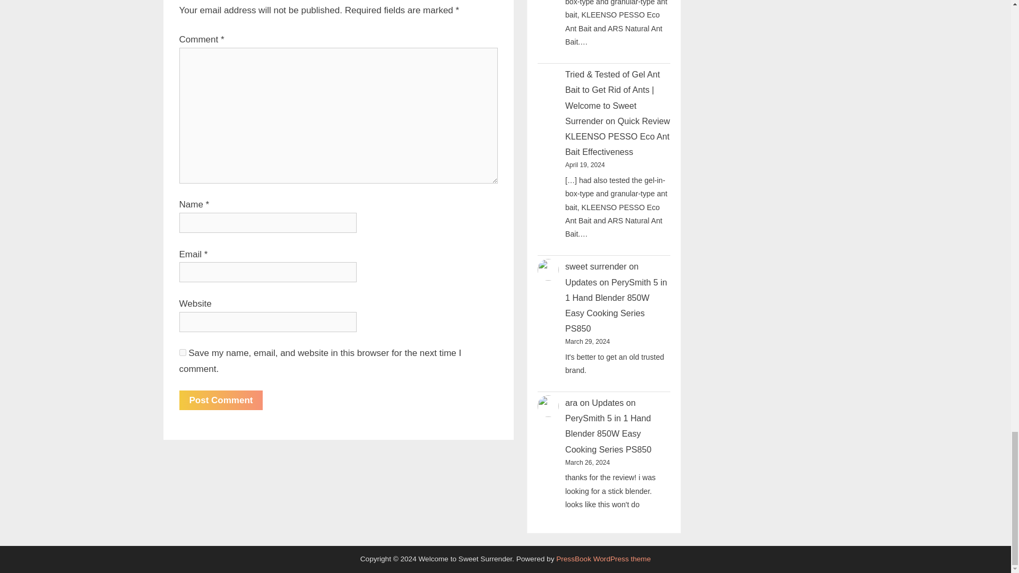 The width and height of the screenshot is (1019, 573). I want to click on Post Comment, so click(221, 400).